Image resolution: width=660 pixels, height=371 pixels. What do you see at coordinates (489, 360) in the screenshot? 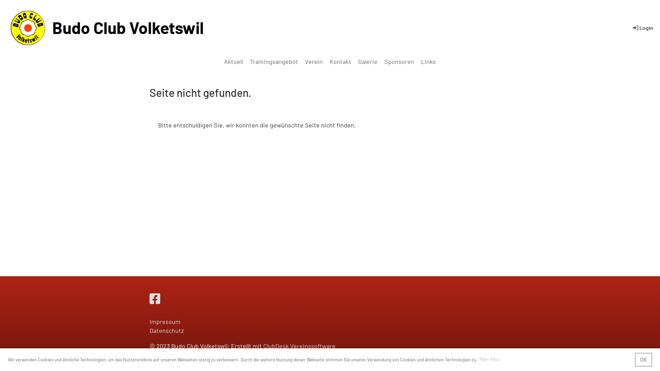
I see `Mehr Infos` at bounding box center [489, 360].